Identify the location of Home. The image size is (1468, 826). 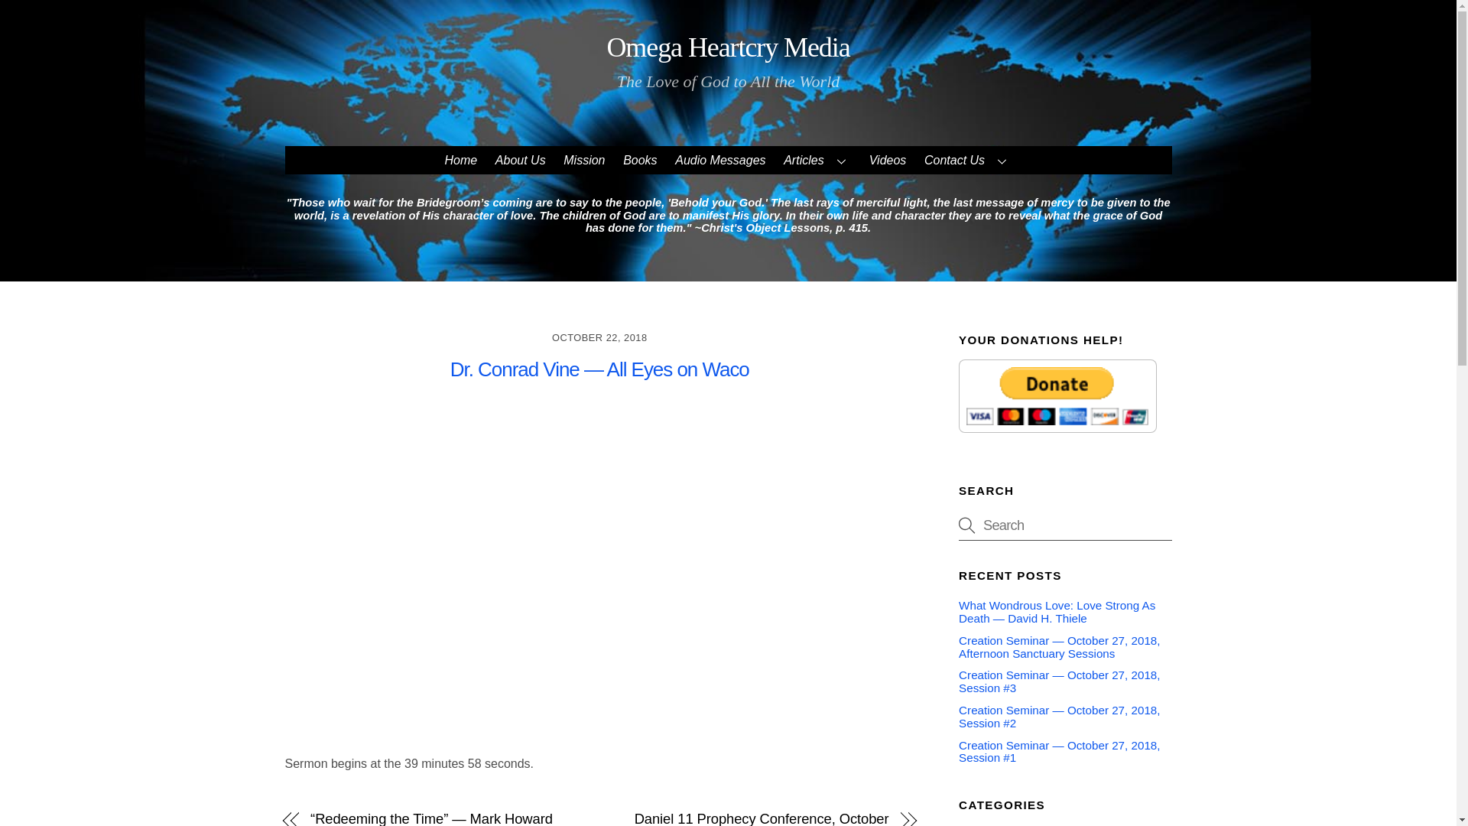
(460, 160).